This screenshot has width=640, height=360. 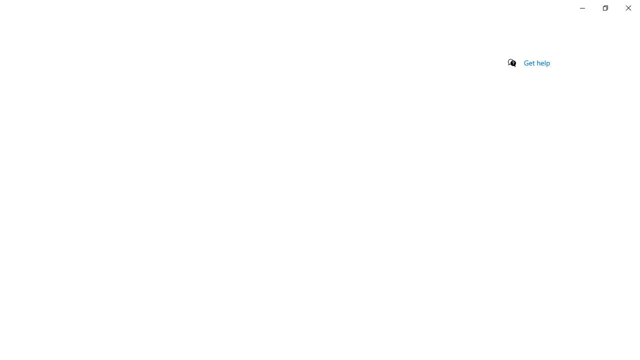 What do you see at coordinates (605, 8) in the screenshot?
I see `Restore Settings` at bounding box center [605, 8].